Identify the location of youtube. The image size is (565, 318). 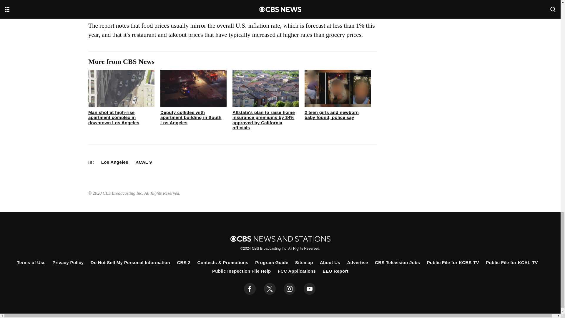
(310, 289).